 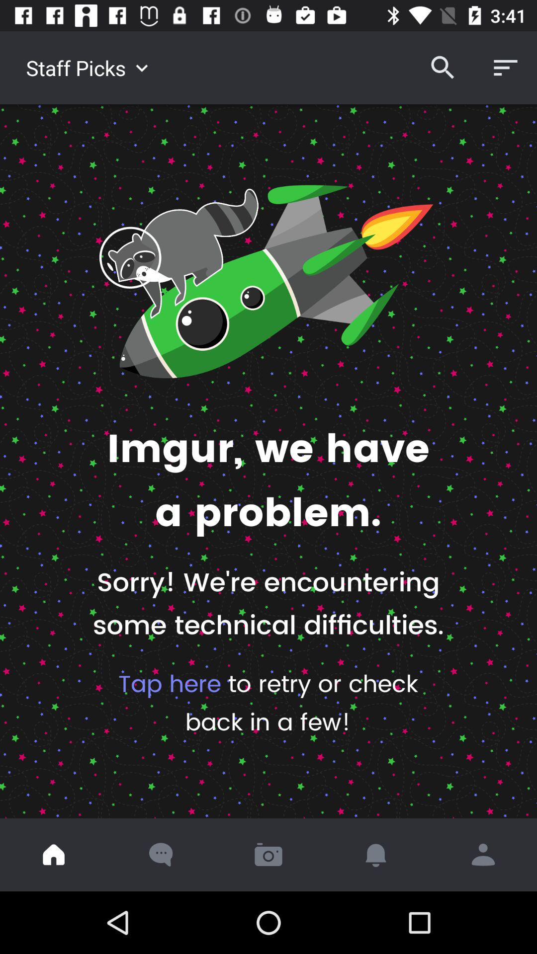 I want to click on take a photo, so click(x=268, y=855).